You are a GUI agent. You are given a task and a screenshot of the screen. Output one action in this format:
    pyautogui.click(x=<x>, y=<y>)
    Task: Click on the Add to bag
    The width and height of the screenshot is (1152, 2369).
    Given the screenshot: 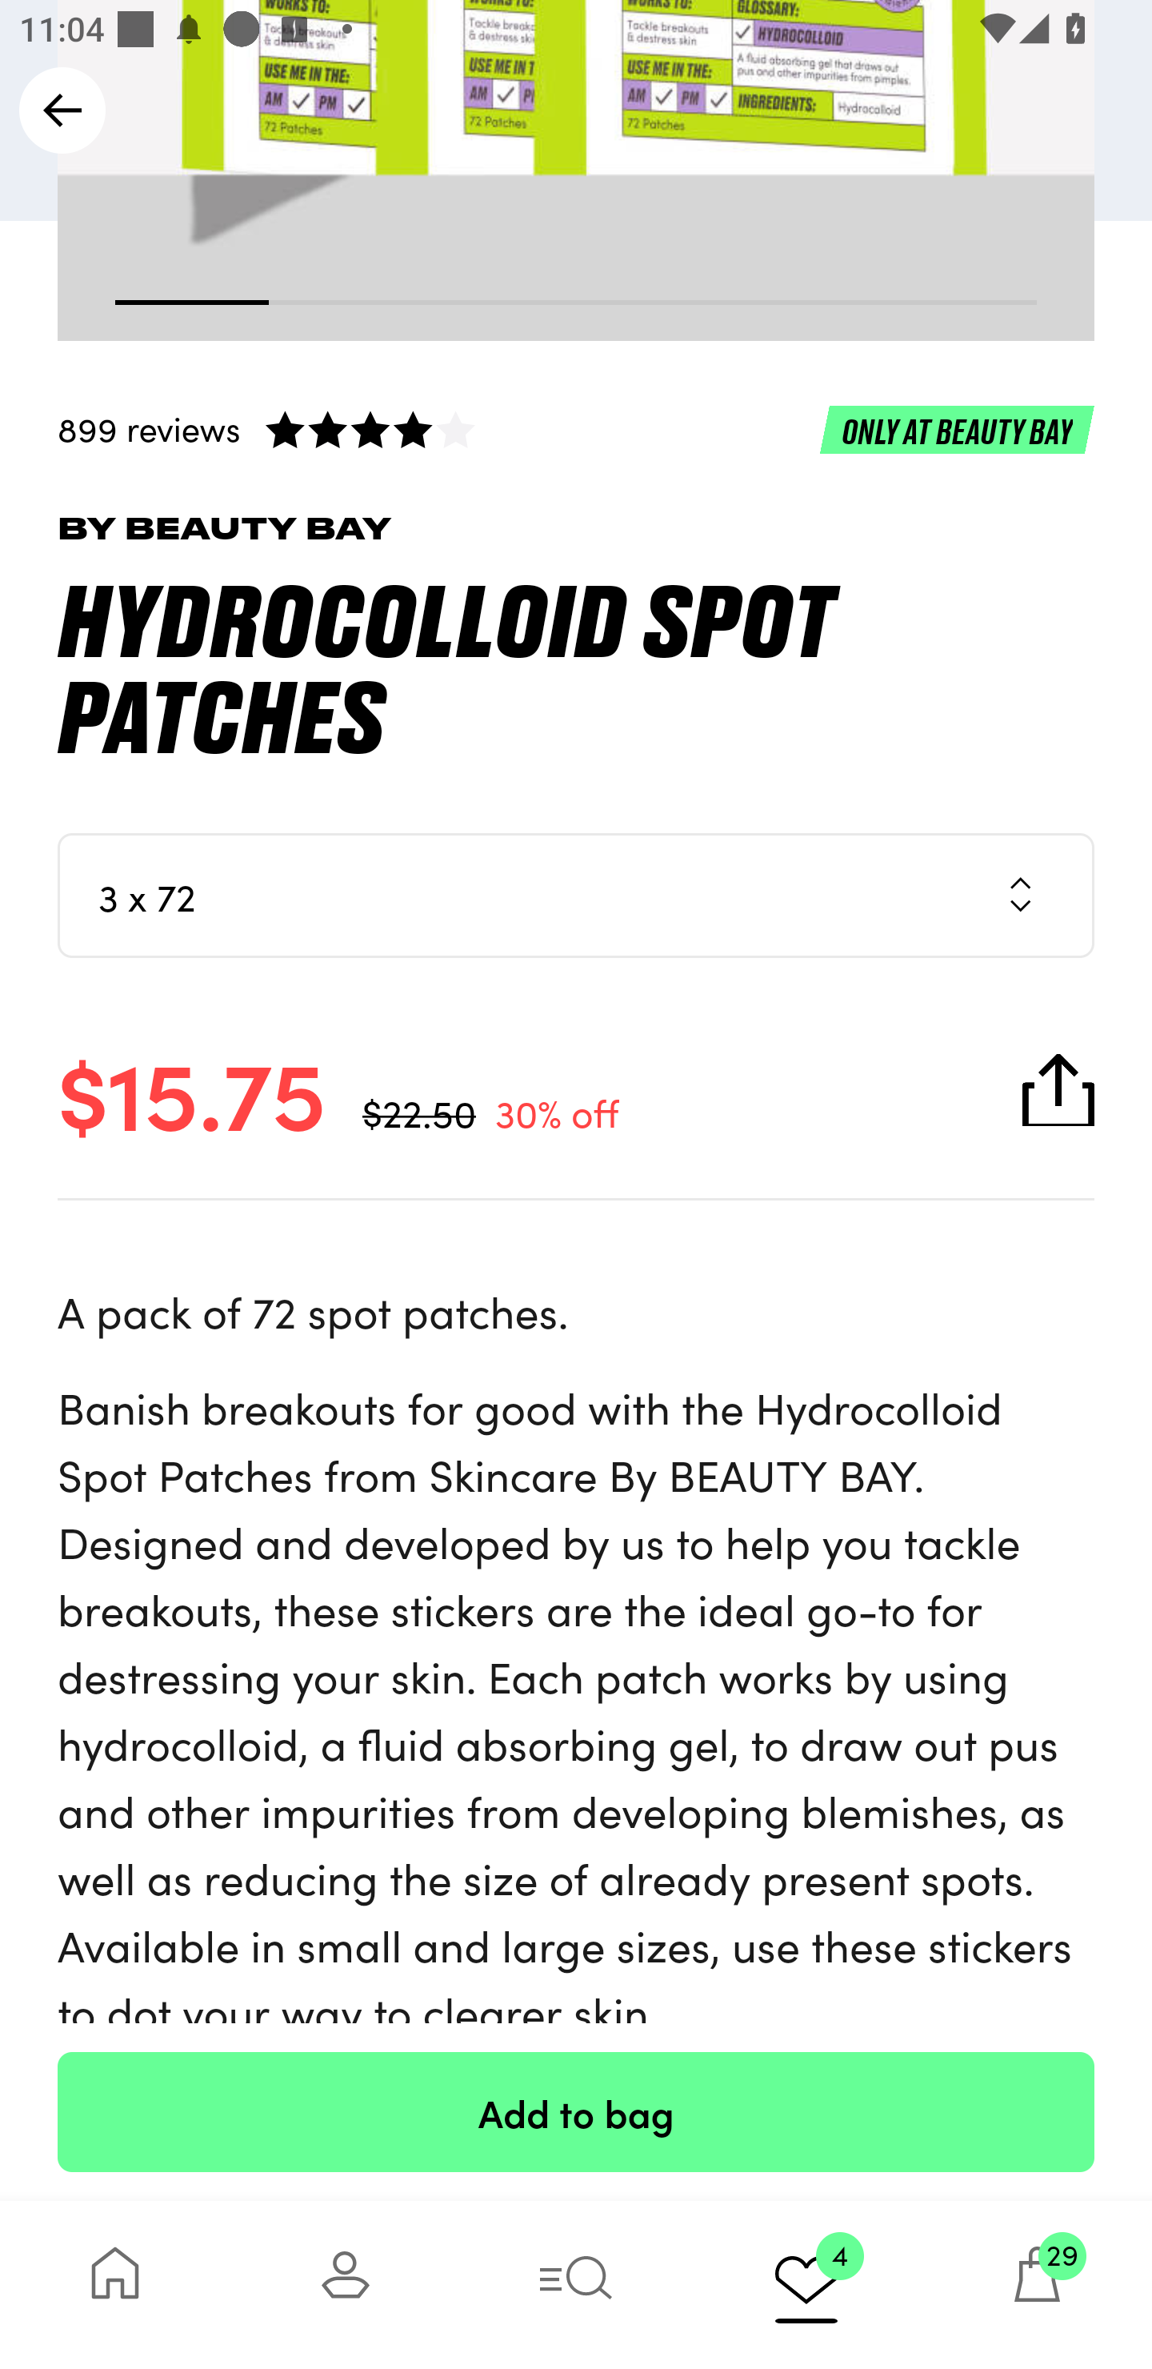 What is the action you would take?
    pyautogui.click(x=576, y=2111)
    